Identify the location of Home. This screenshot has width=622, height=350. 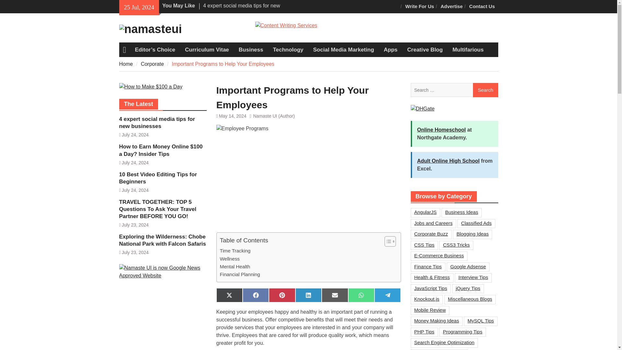
(126, 64).